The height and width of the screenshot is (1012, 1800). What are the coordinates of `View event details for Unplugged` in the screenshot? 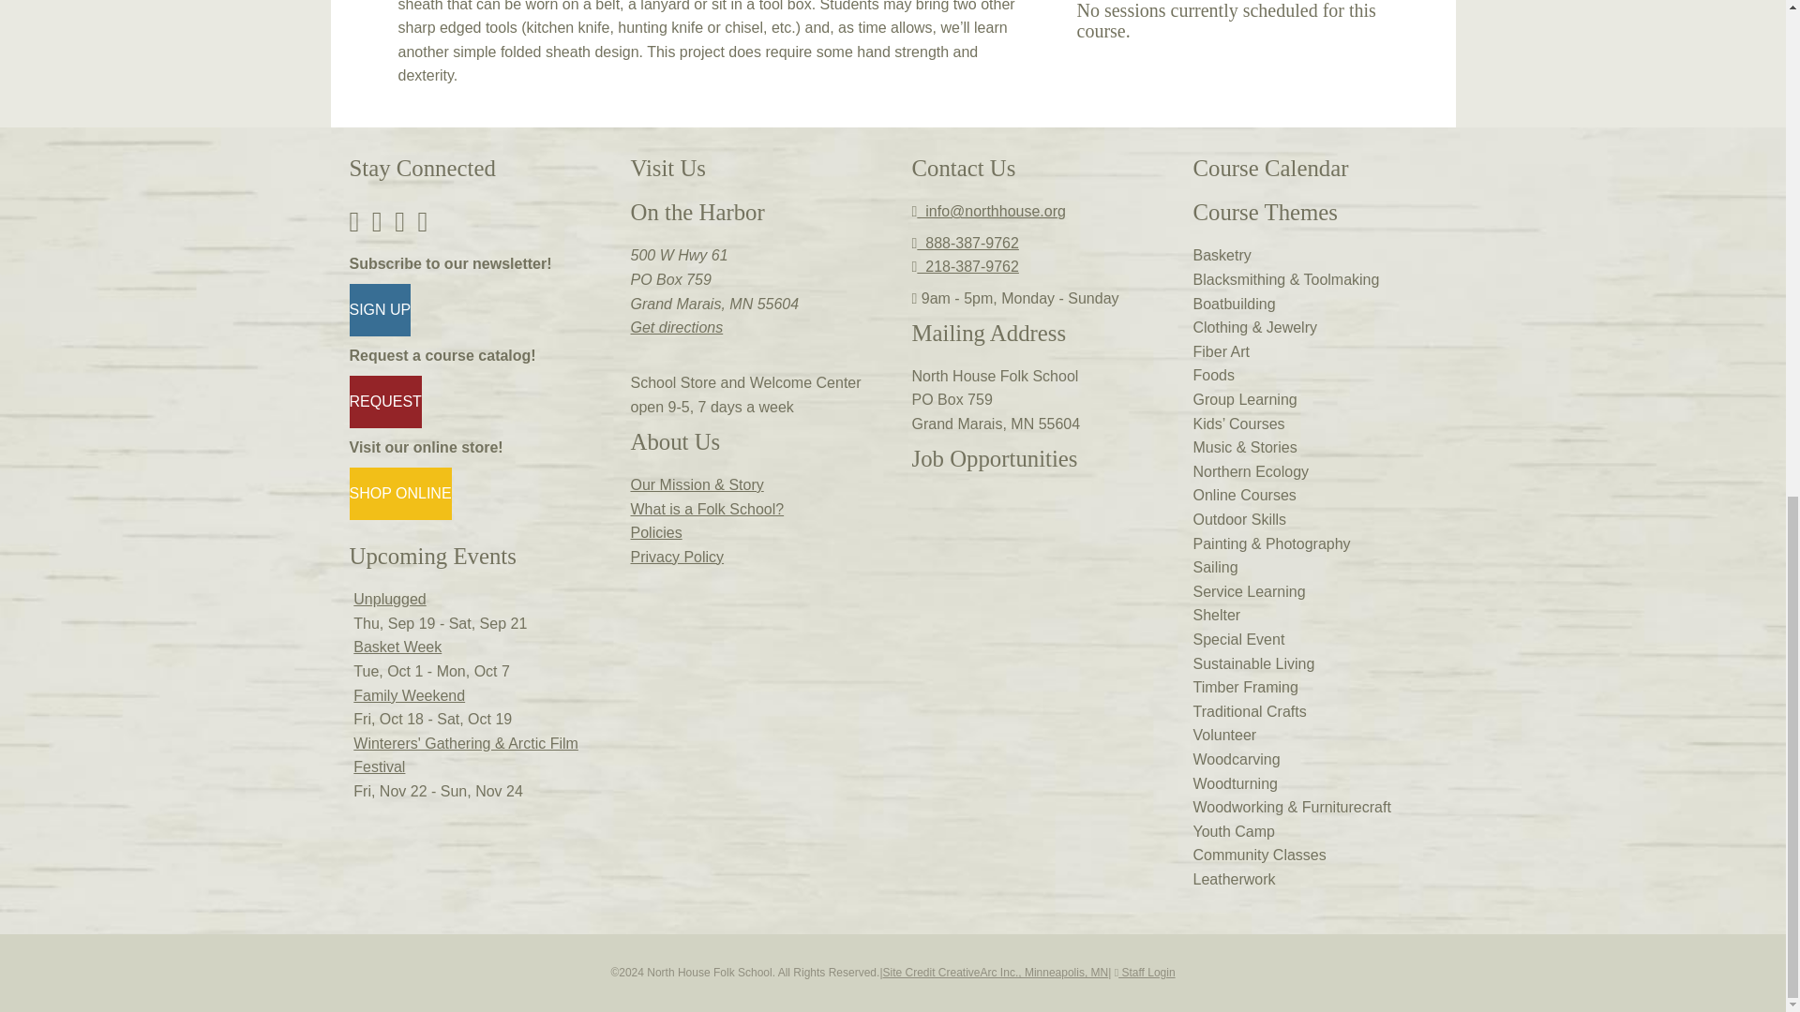 It's located at (388, 599).